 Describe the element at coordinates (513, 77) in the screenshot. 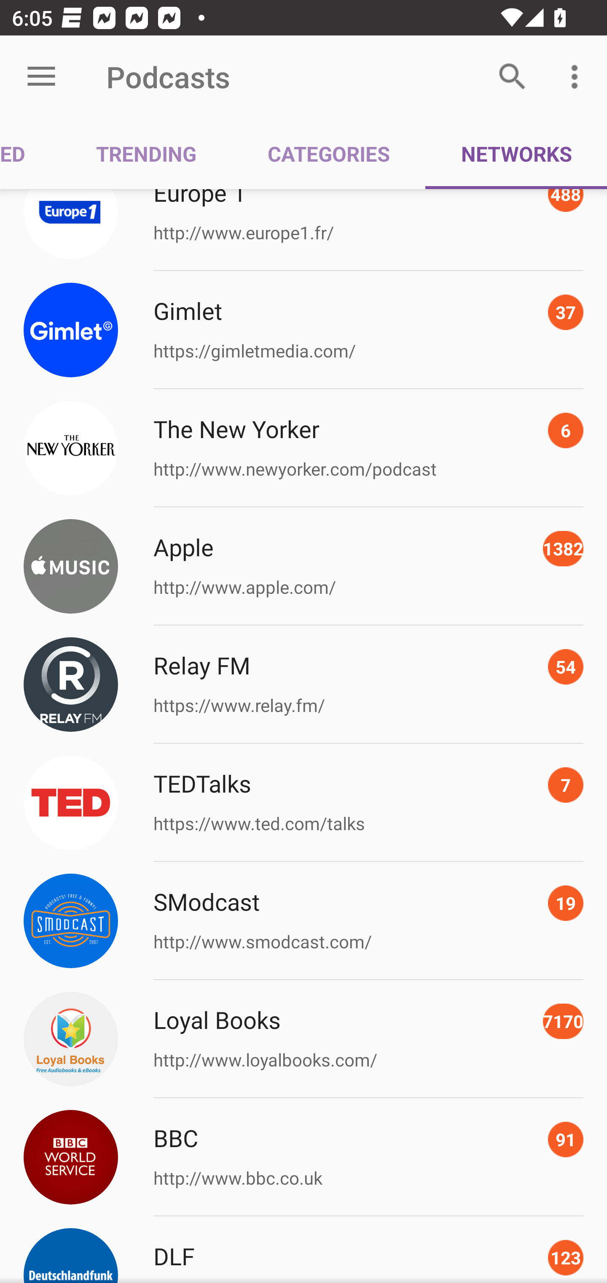

I see `Search` at that location.